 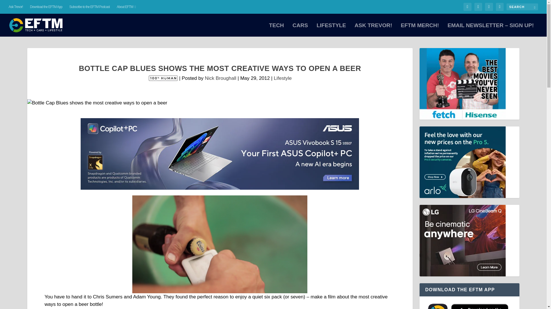 I want to click on bottle cap blues, so click(x=220, y=244).